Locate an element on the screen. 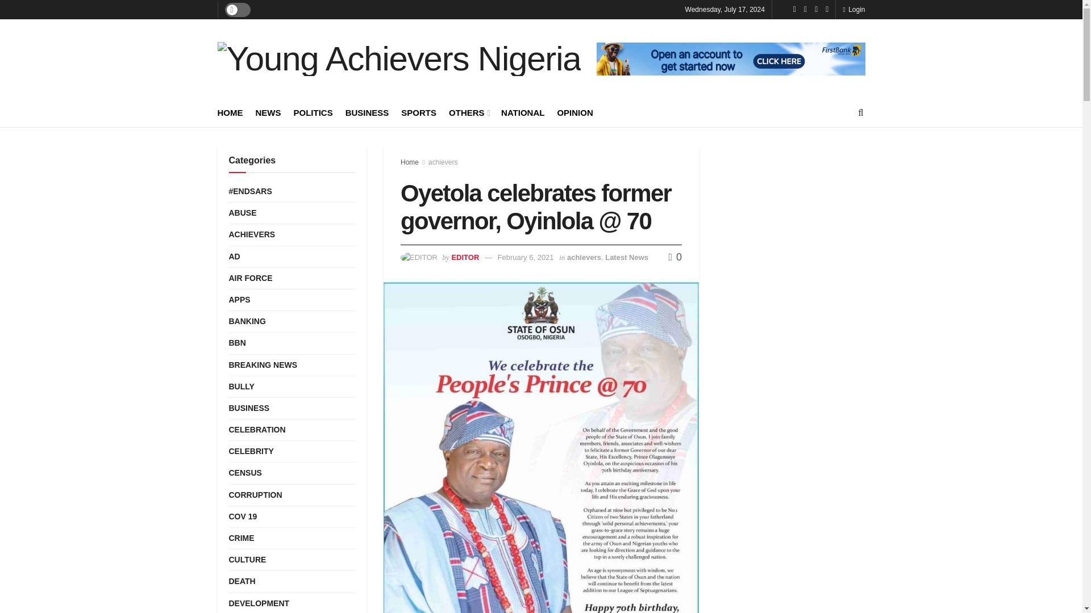 The image size is (1091, 613). achievers is located at coordinates (443, 162).